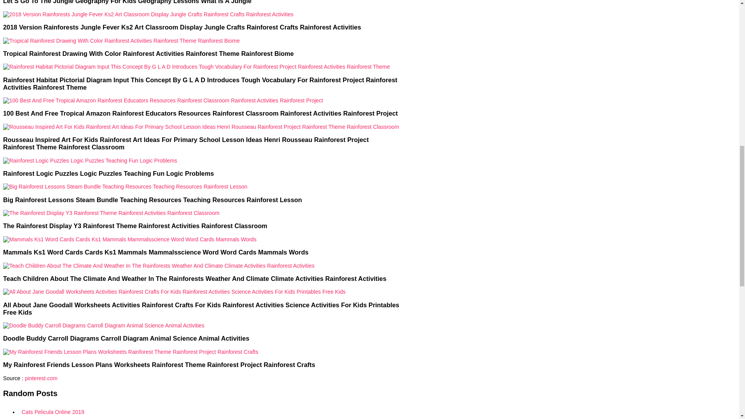 This screenshot has height=419, width=745. What do you see at coordinates (41, 377) in the screenshot?
I see `pinterest.com` at bounding box center [41, 377].